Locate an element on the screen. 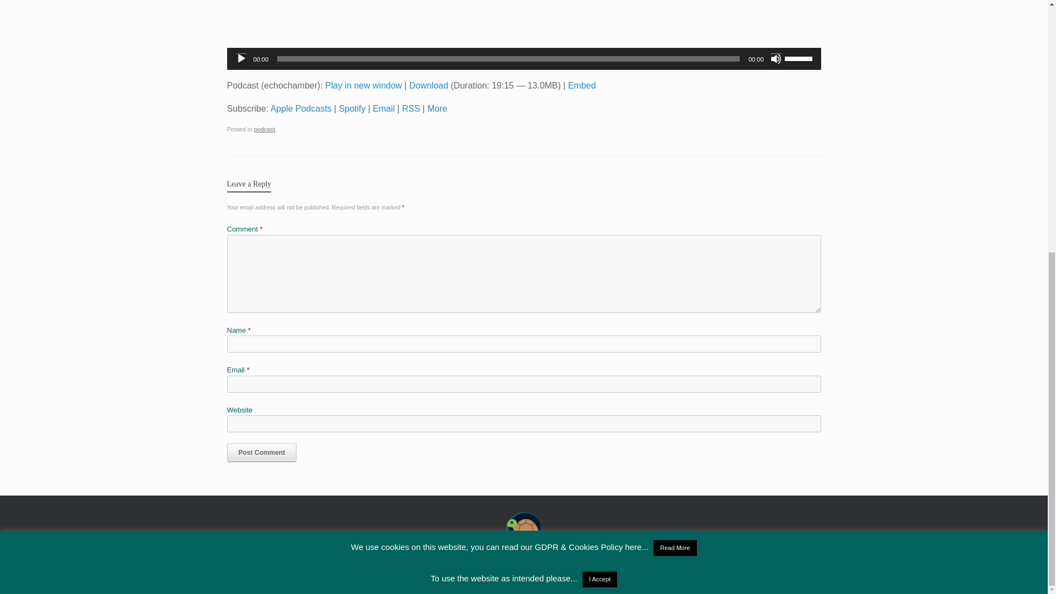  Subscribe on Apple Podcasts is located at coordinates (300, 109).